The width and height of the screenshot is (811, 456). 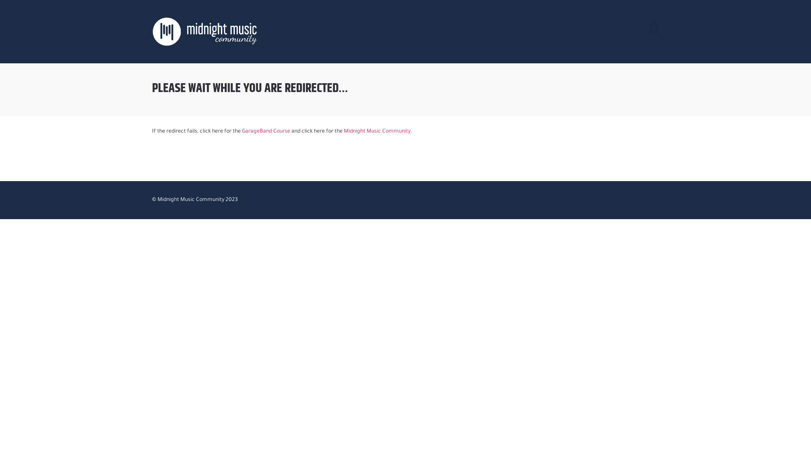 I want to click on GarageBand Course, so click(x=266, y=132).